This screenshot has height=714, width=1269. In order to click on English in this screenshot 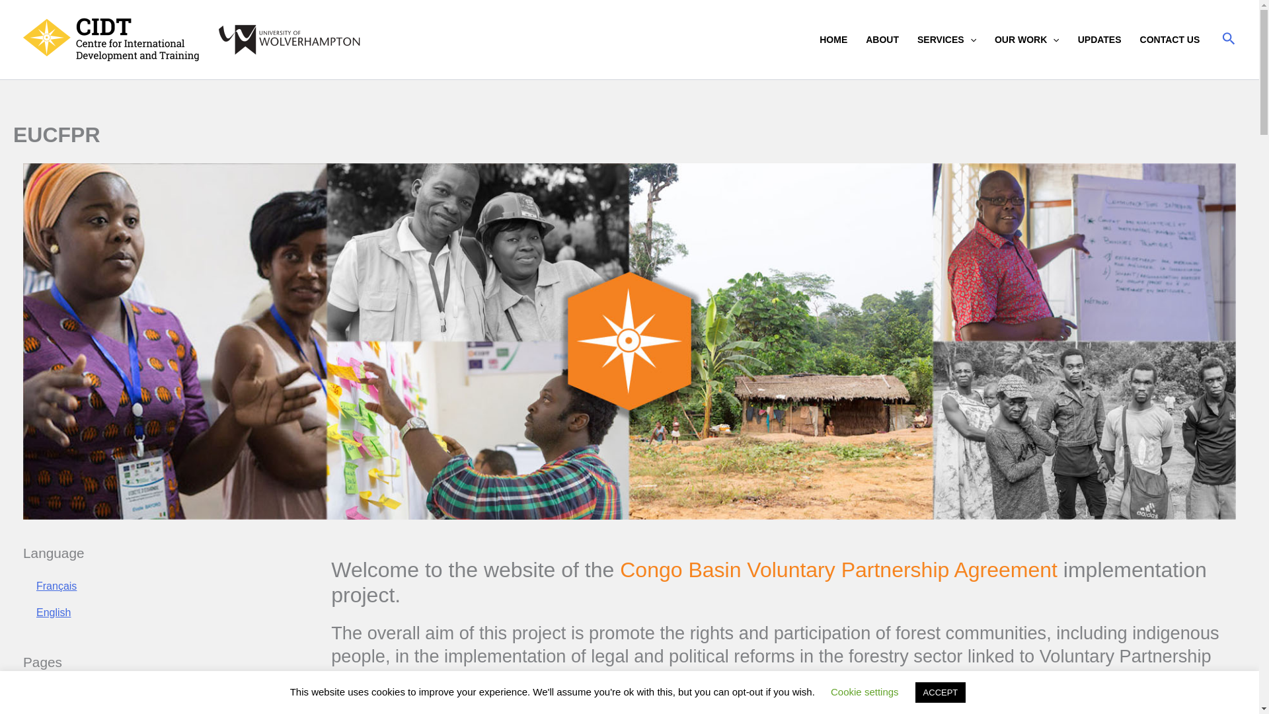, I will do `click(54, 612)`.